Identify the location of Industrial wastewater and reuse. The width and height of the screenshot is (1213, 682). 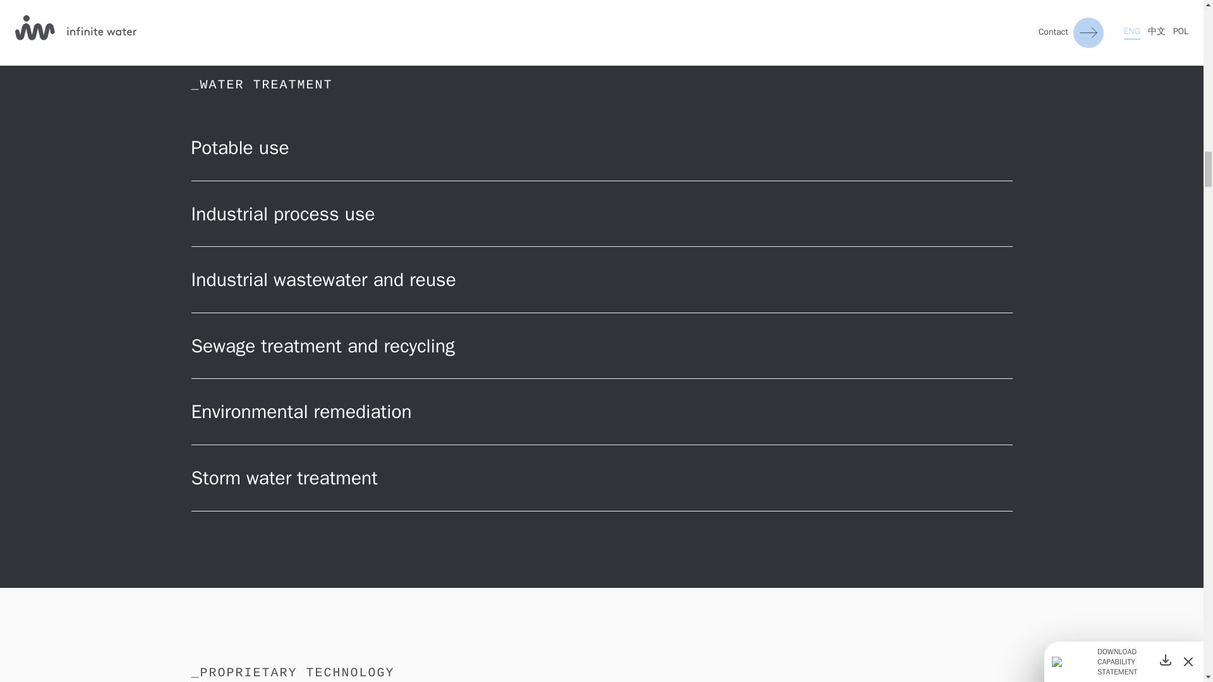
(601, 279).